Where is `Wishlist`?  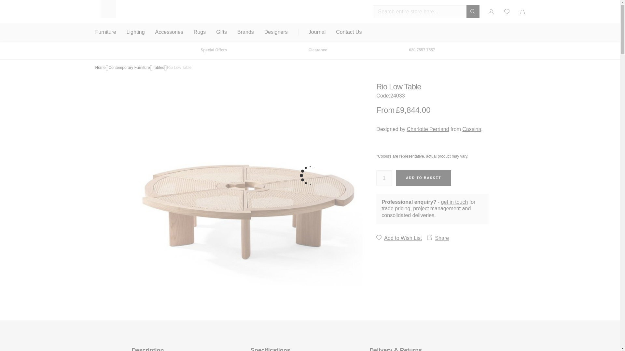 Wishlist is located at coordinates (507, 12).